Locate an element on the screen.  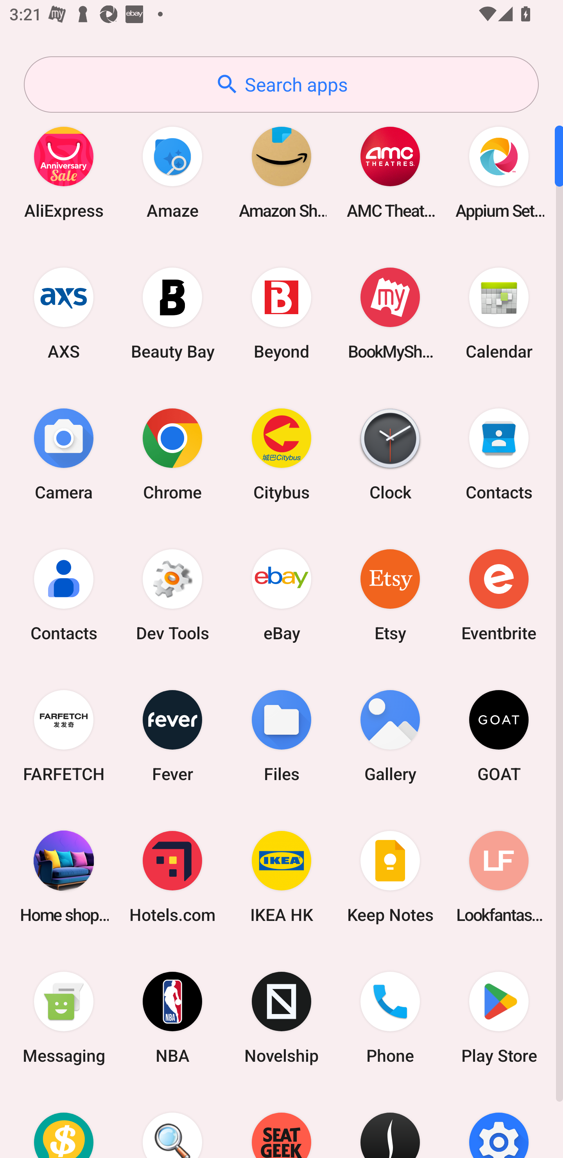
Play Store is located at coordinates (499, 1018).